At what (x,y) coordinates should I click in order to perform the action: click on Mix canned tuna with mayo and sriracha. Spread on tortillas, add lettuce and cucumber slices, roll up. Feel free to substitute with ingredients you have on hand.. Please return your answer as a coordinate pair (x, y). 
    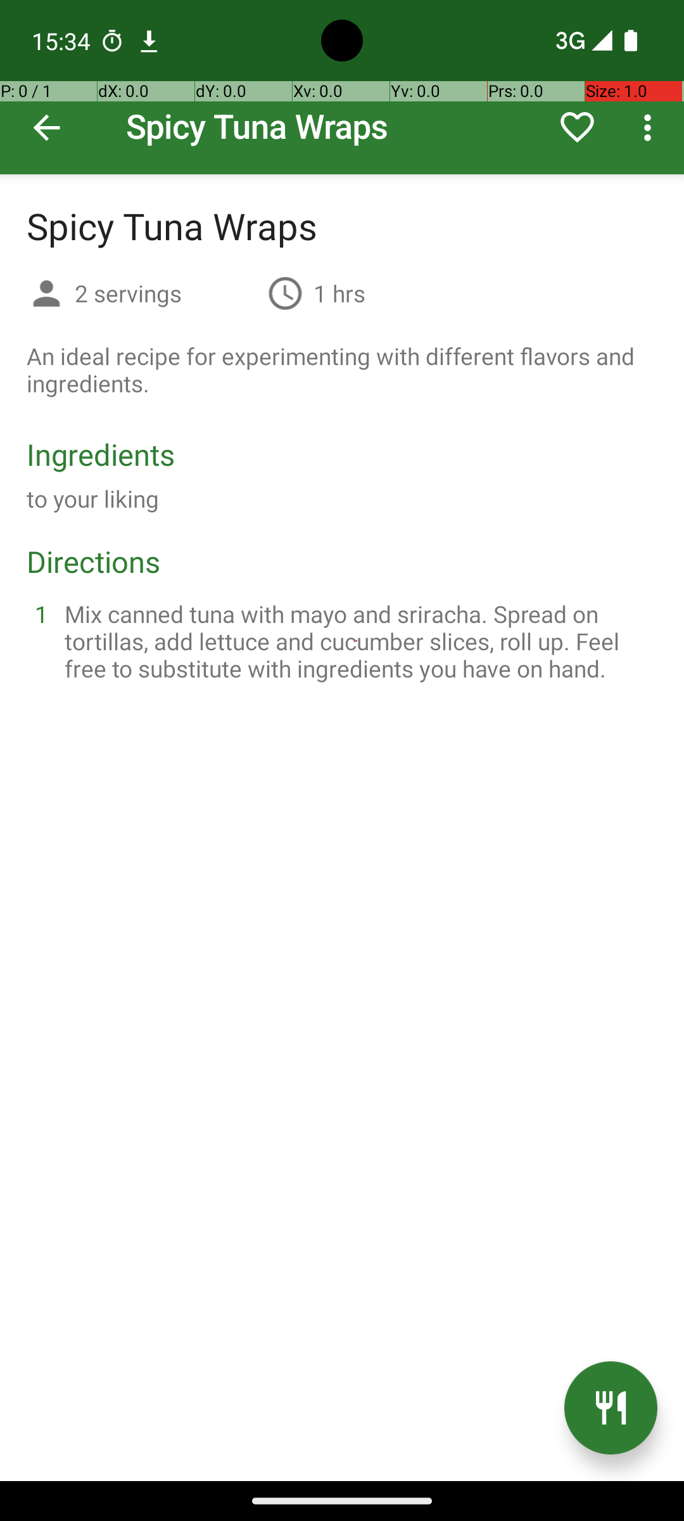
    Looking at the image, I should click on (357, 641).